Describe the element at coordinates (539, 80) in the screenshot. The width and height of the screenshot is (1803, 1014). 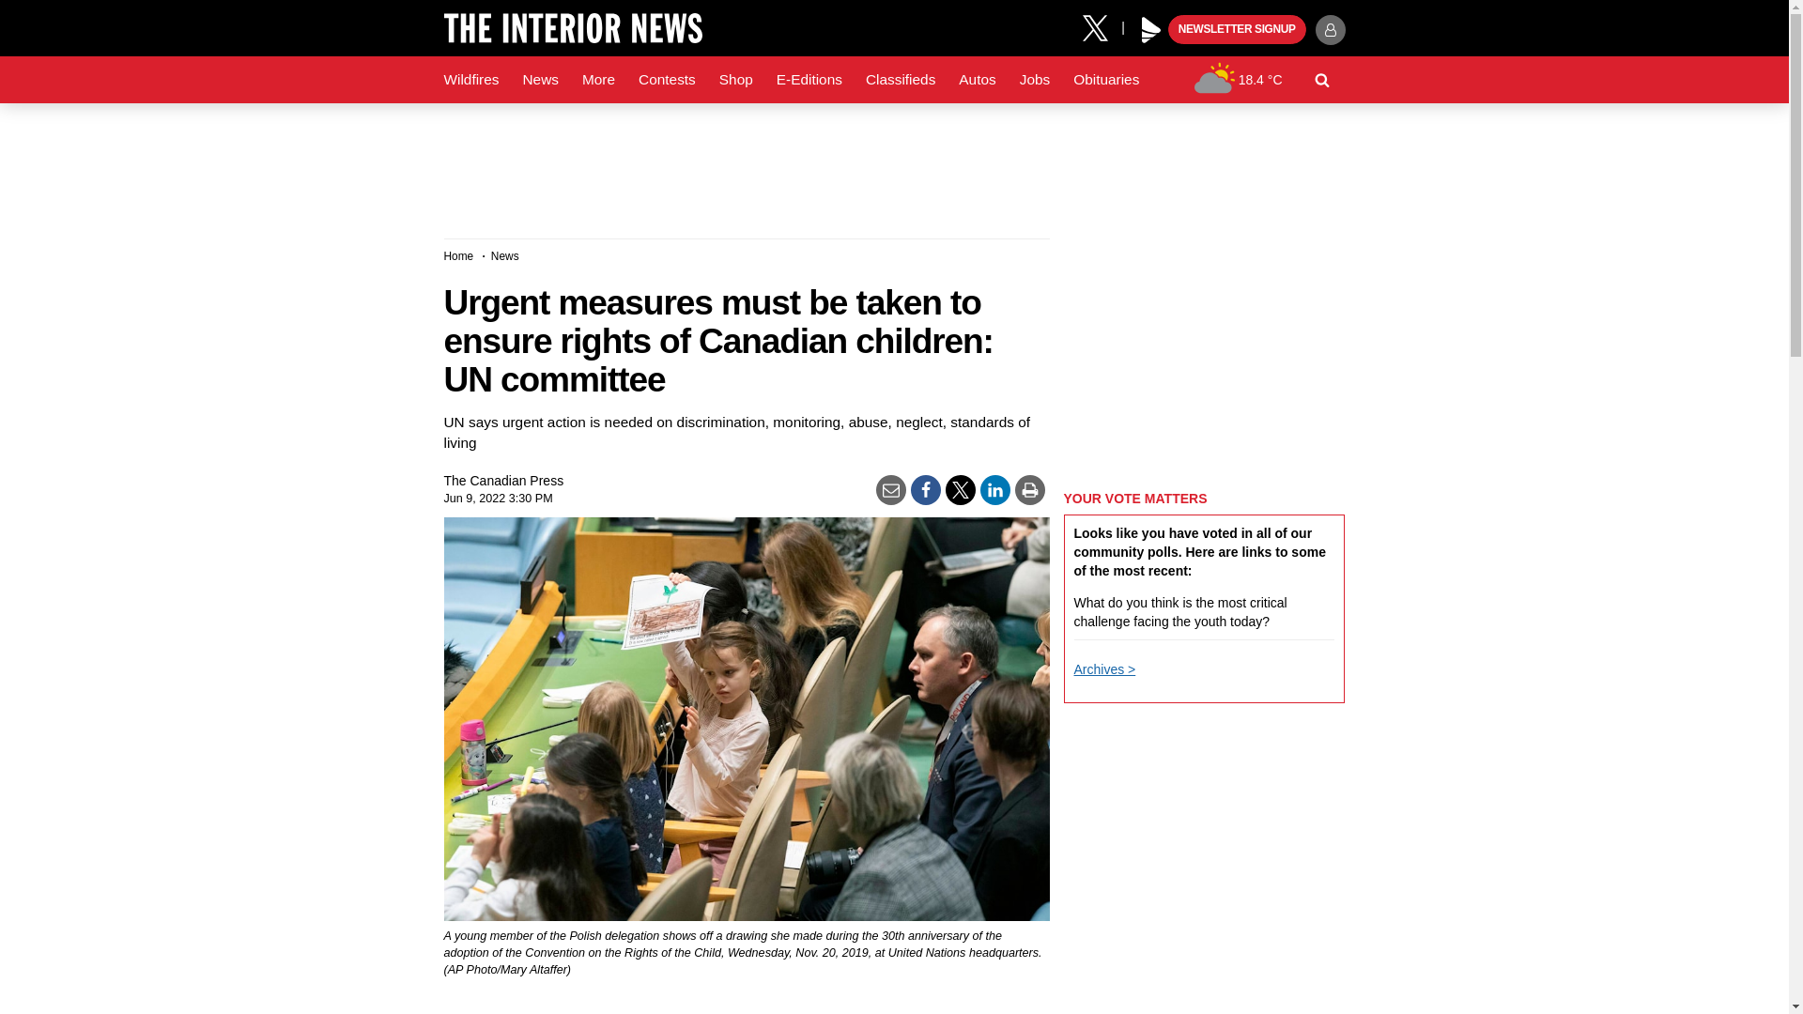
I see `News` at that location.